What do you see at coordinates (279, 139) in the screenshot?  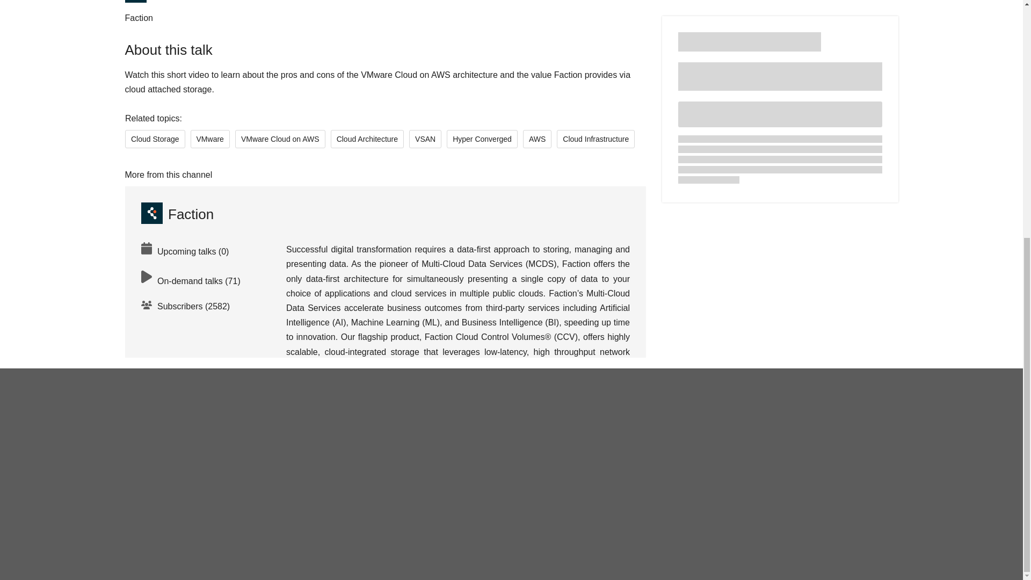 I see `VMware Cloud on AWS` at bounding box center [279, 139].